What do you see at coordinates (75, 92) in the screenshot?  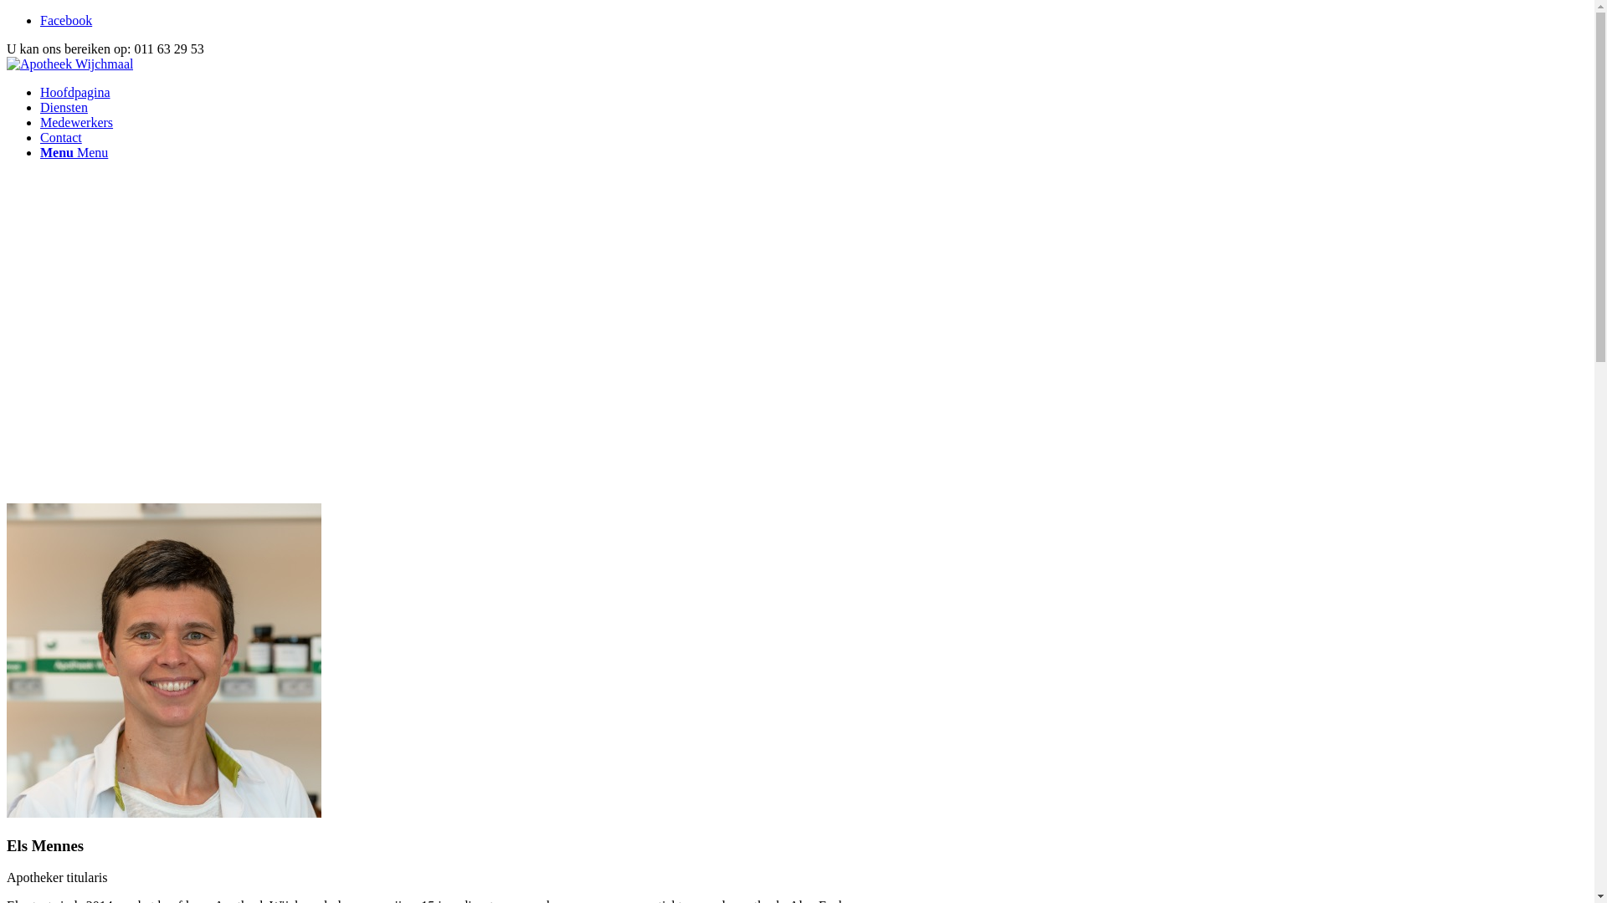 I see `Hoofdpagina` at bounding box center [75, 92].